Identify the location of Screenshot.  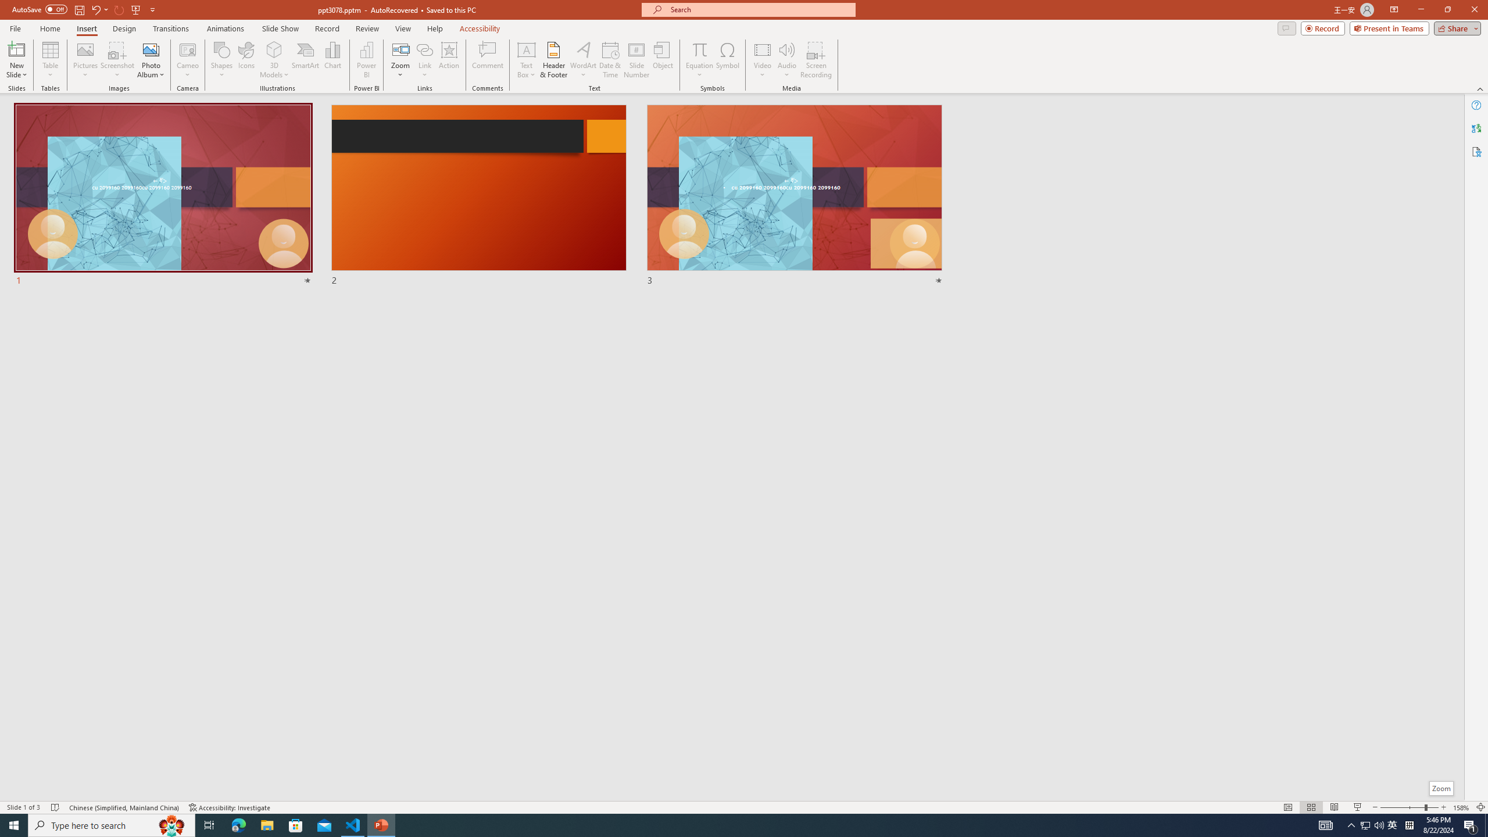
(117, 60).